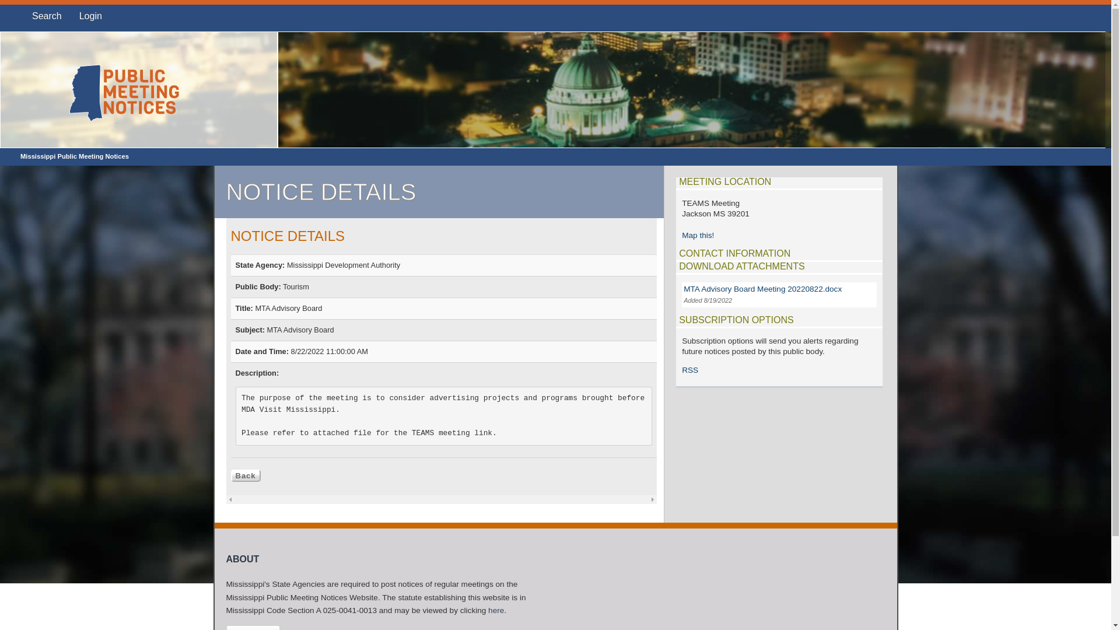 The width and height of the screenshot is (1120, 630). I want to click on Mississippi Public Meeting Notices, so click(74, 156).